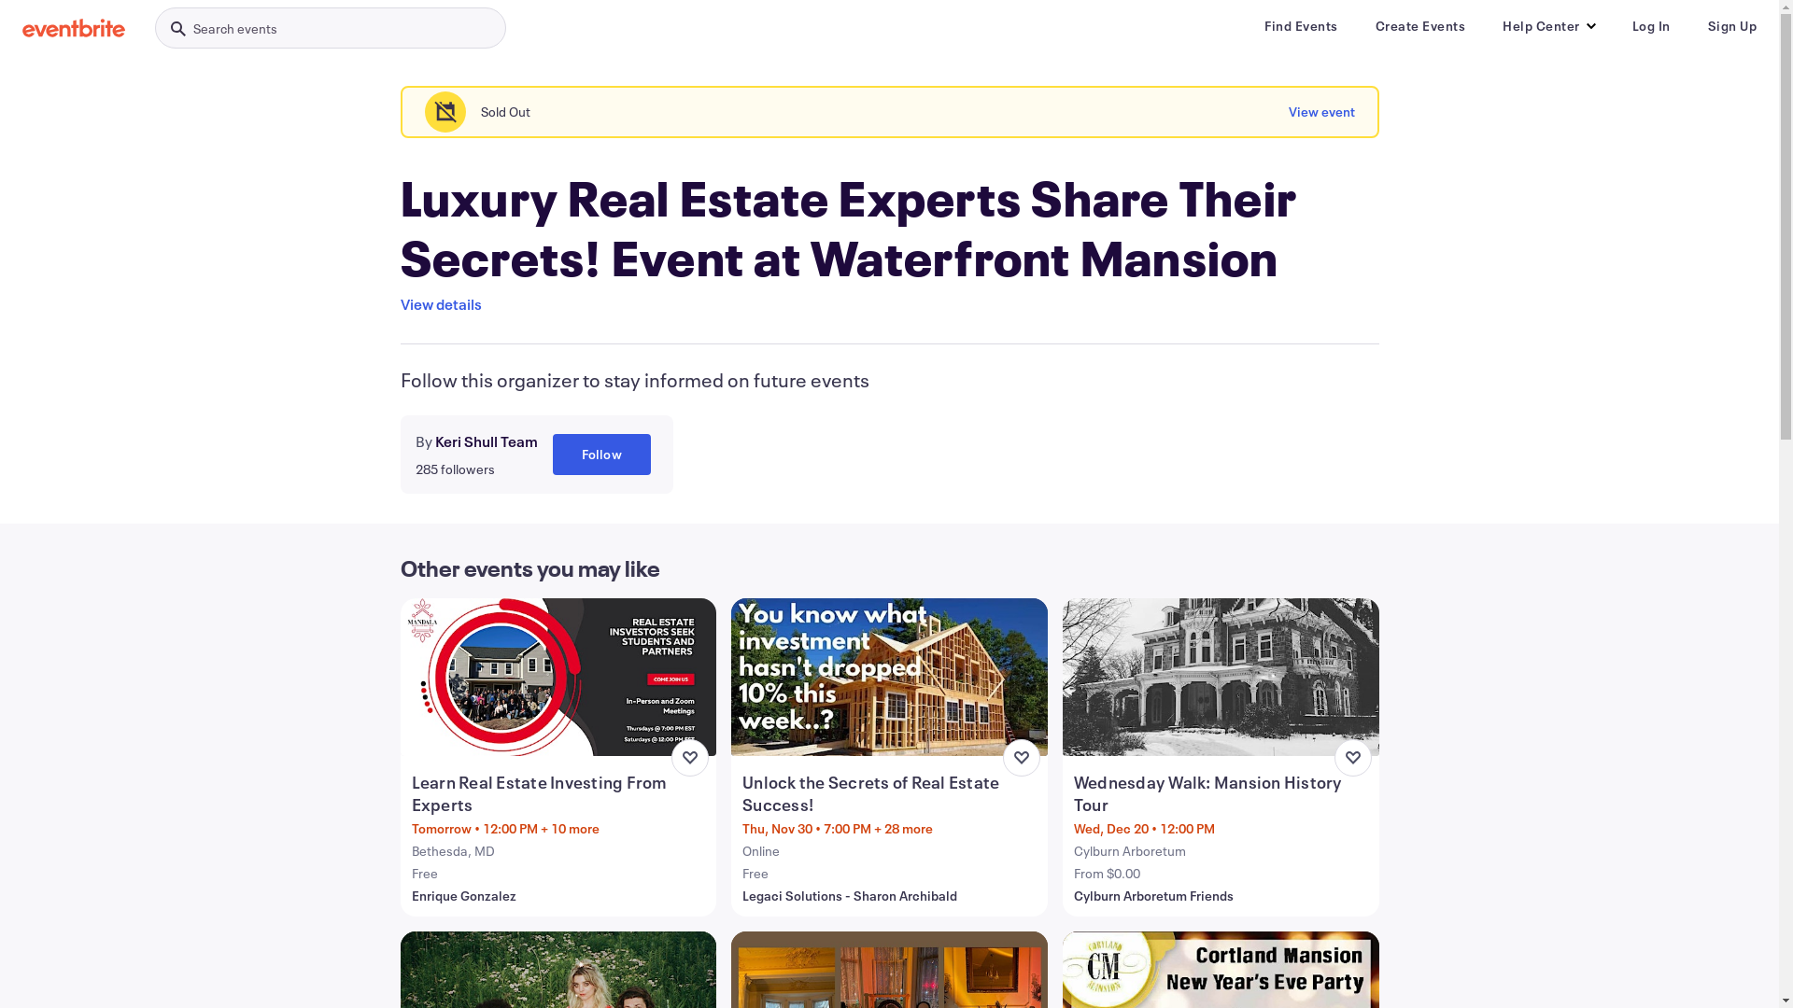 The width and height of the screenshot is (1793, 1008). What do you see at coordinates (74, 28) in the screenshot?
I see `Eventbrite` at bounding box center [74, 28].